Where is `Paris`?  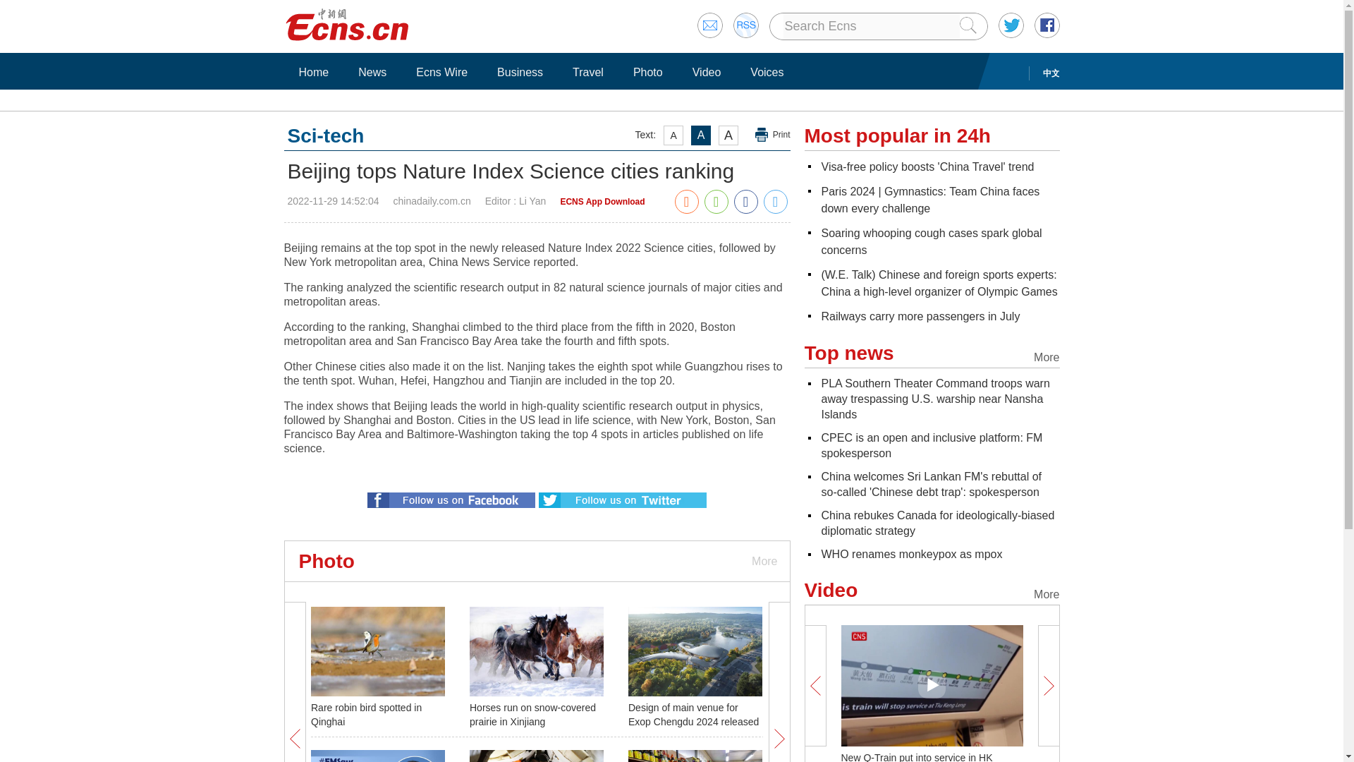 Paris is located at coordinates (929, 200).